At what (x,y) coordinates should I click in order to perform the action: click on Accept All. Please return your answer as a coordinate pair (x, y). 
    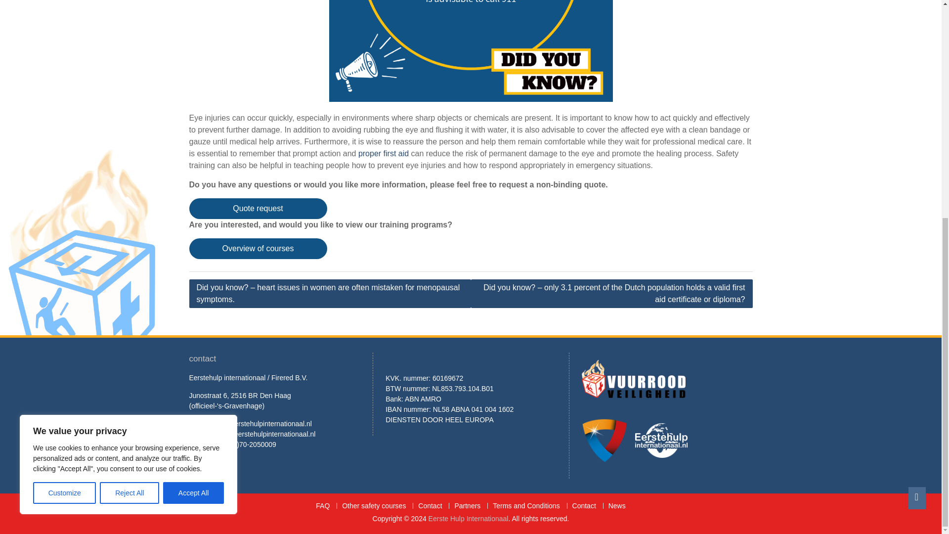
    Looking at the image, I should click on (194, 128).